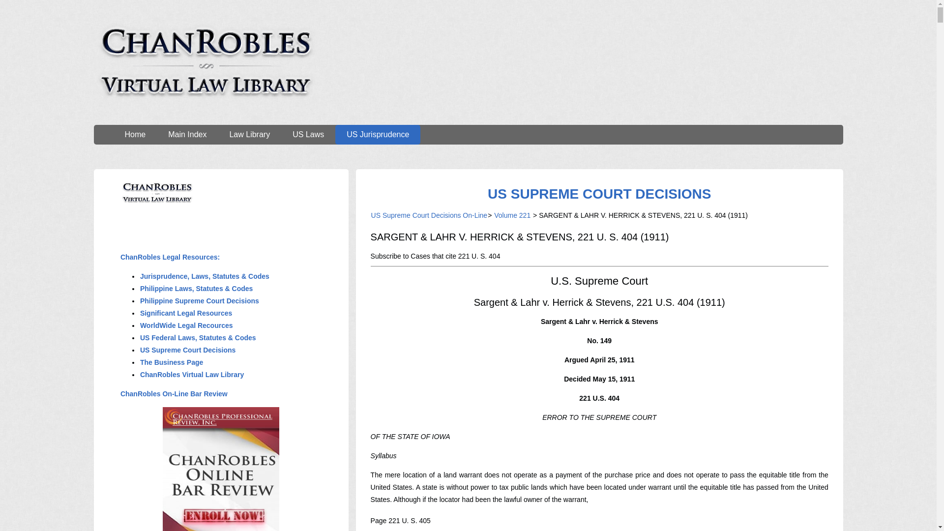 The width and height of the screenshot is (944, 531). Describe the element at coordinates (186, 325) in the screenshot. I see `WorldWide Legal Recources` at that location.